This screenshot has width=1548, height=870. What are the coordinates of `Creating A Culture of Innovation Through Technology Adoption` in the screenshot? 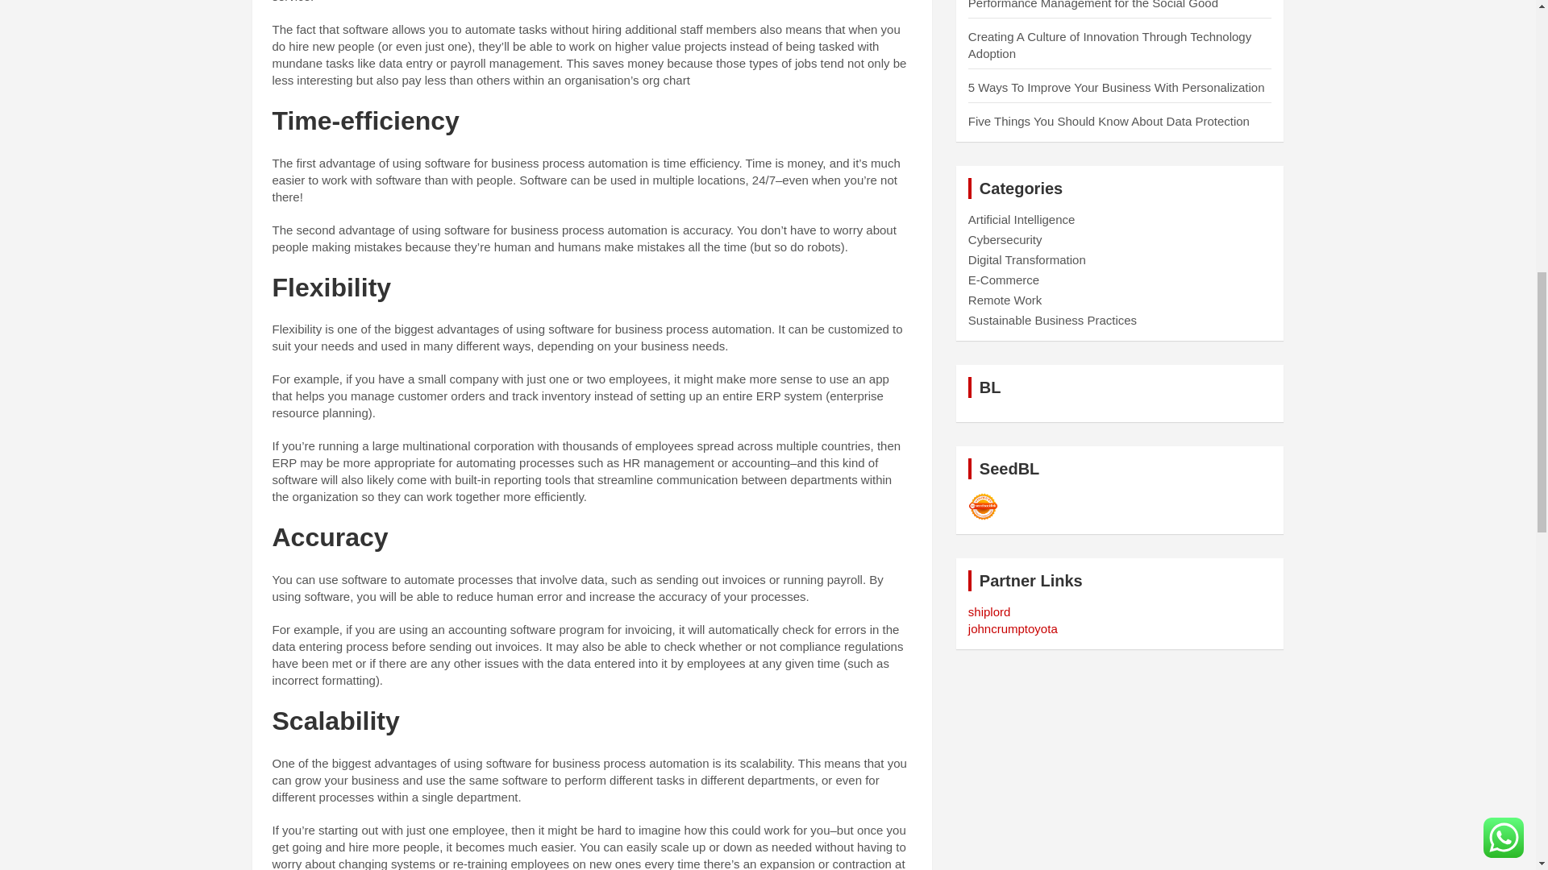 It's located at (1109, 44).